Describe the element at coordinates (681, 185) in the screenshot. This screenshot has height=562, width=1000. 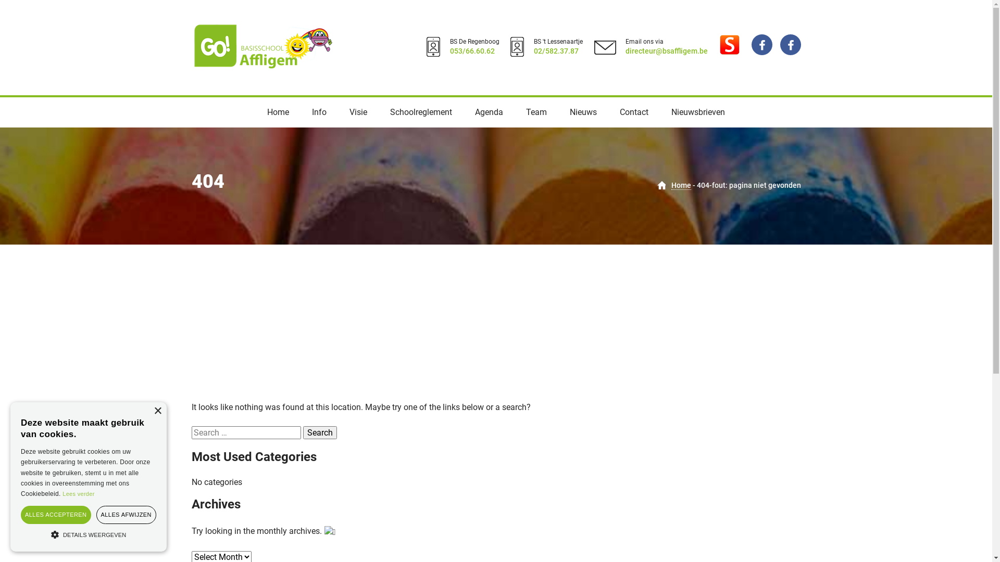
I see `Home` at that location.